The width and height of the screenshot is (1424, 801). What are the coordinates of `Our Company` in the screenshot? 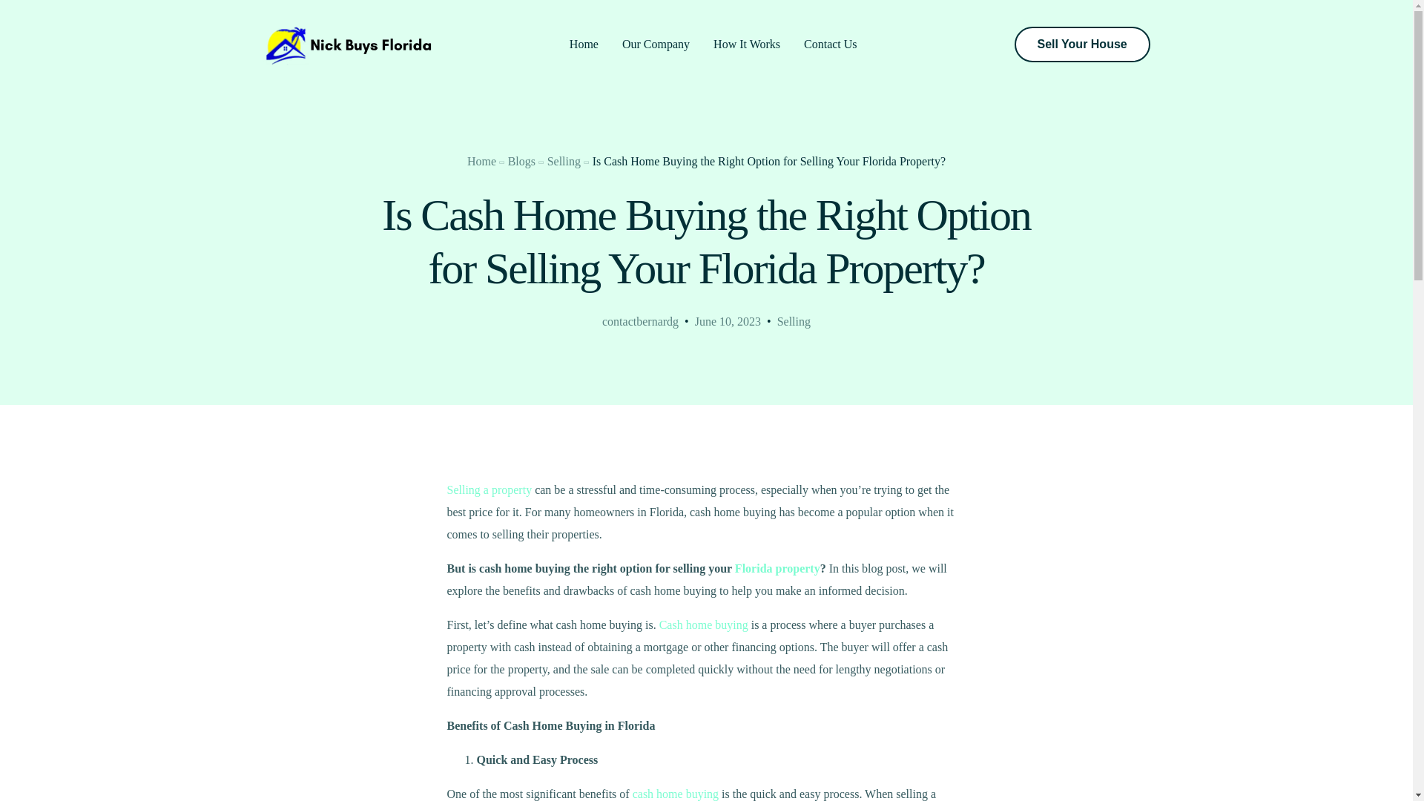 It's located at (656, 44).